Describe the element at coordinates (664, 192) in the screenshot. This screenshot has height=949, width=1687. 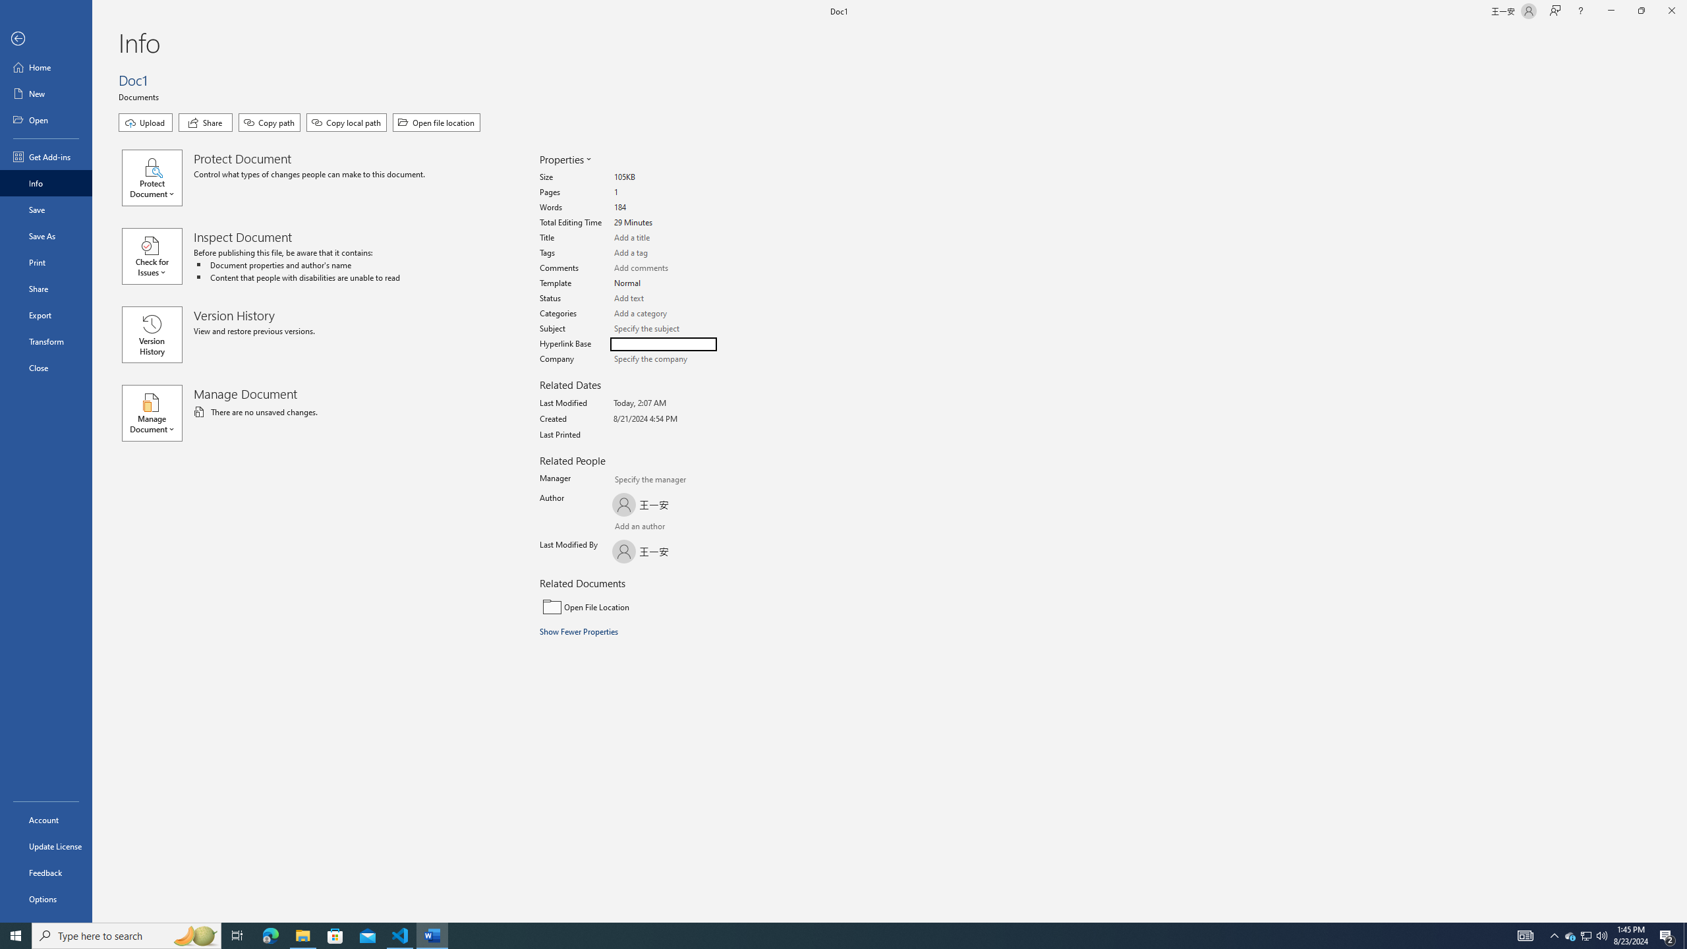
I see `Pages` at that location.